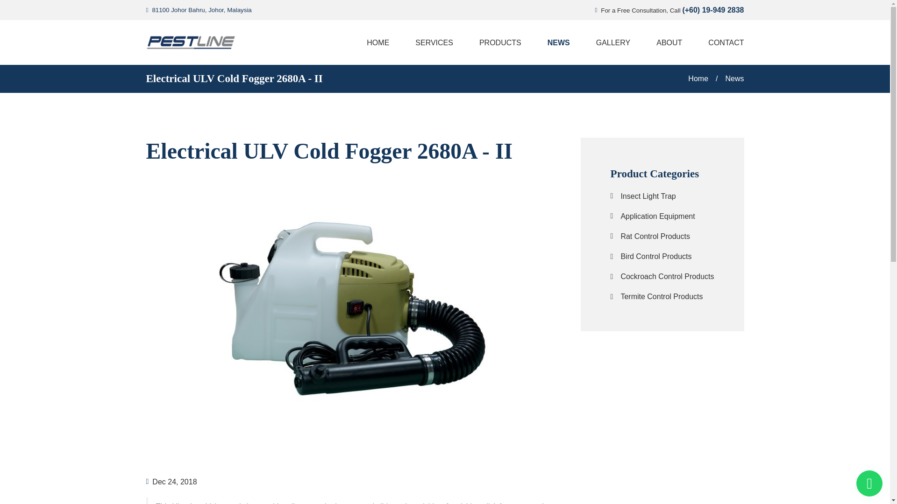 The image size is (897, 504). Describe the element at coordinates (234, 78) in the screenshot. I see `Application Equipment` at that location.